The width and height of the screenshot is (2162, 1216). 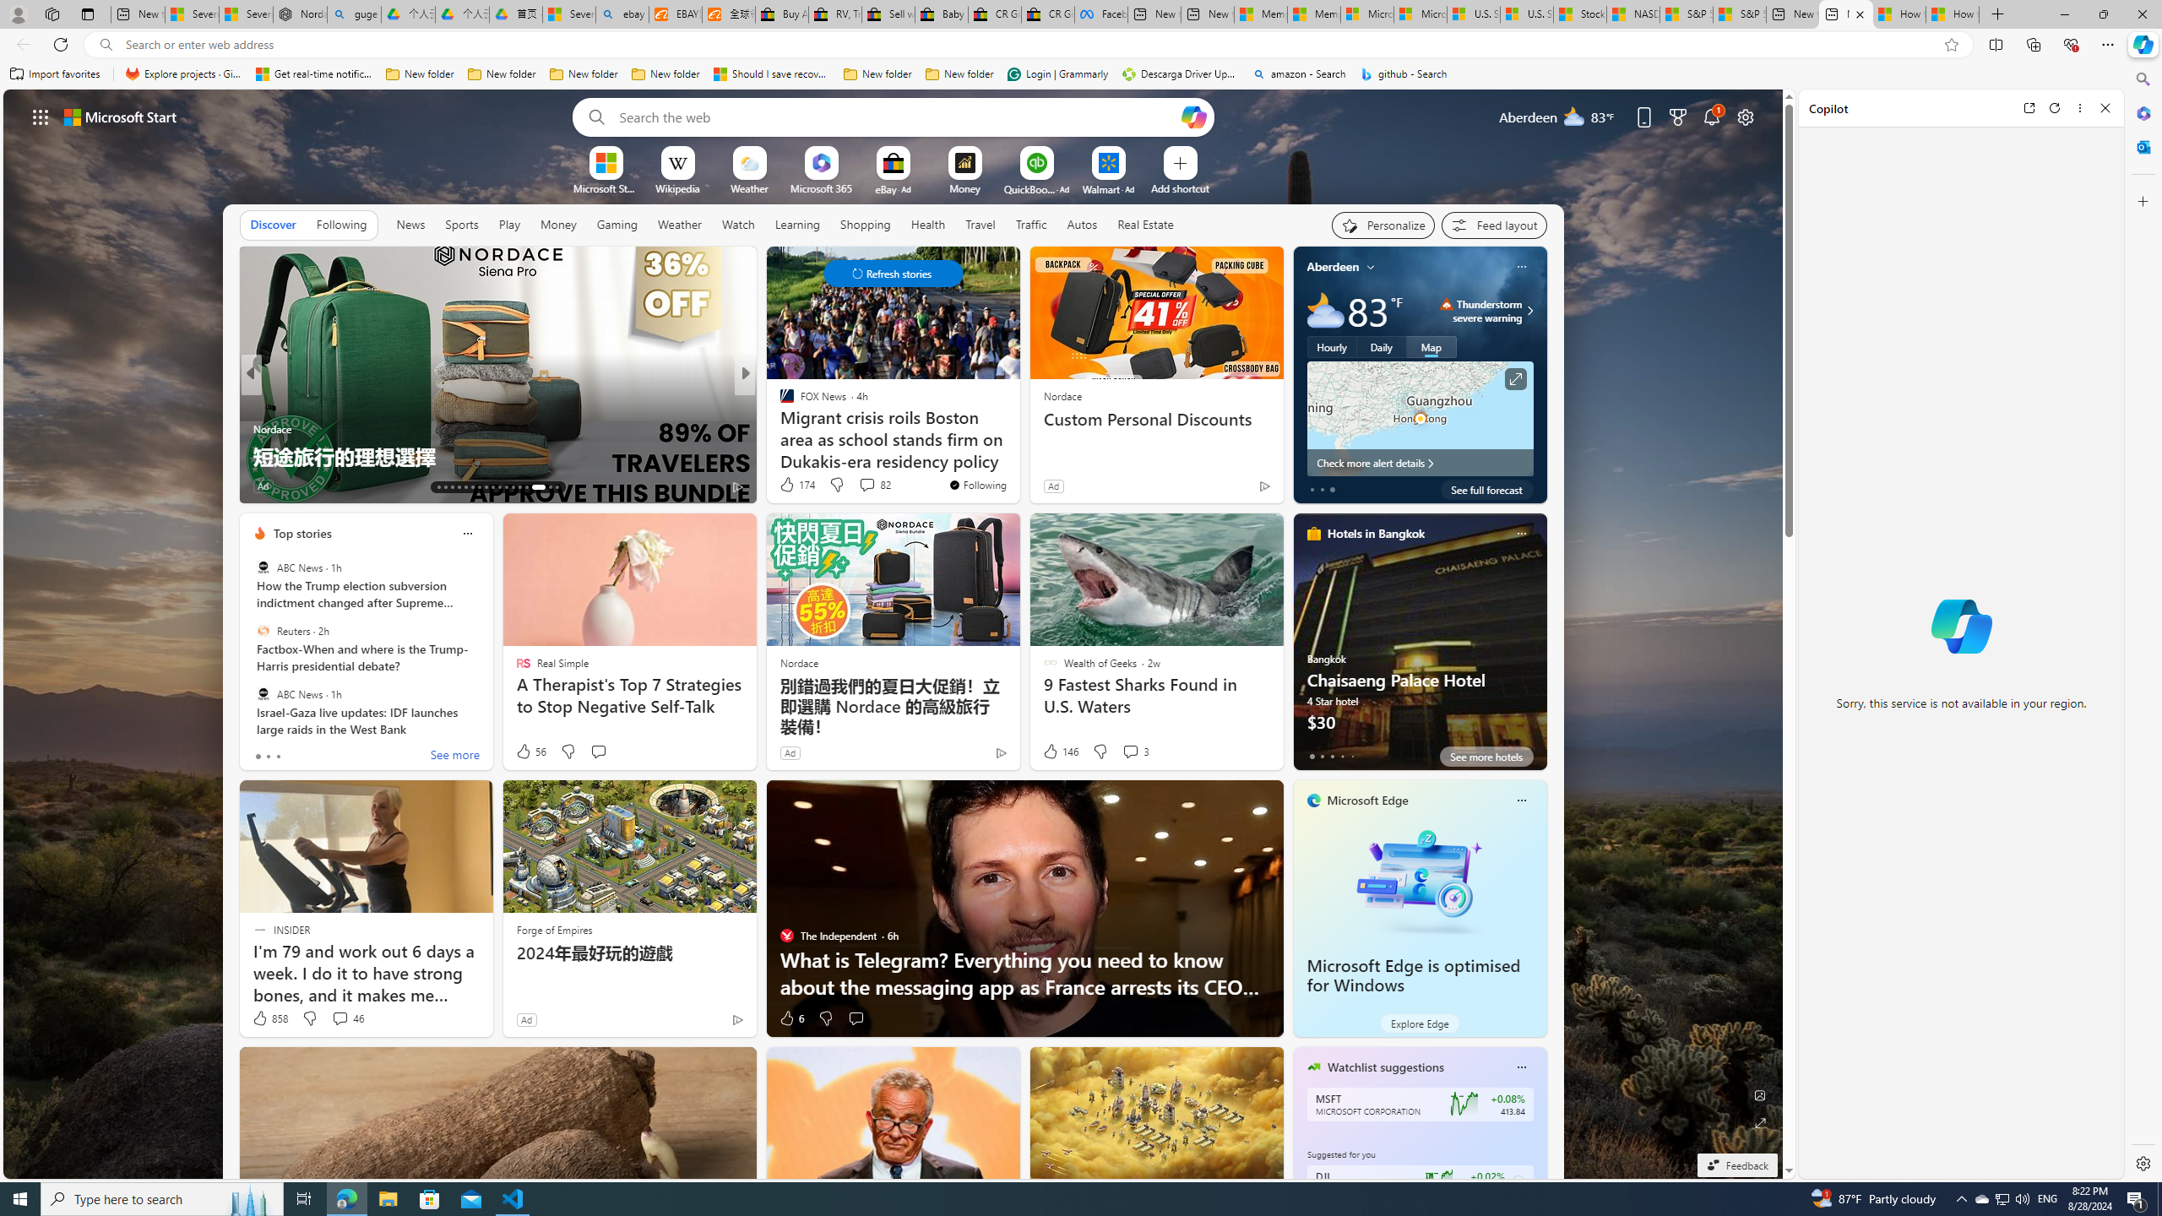 What do you see at coordinates (121, 117) in the screenshot?
I see `Microsoft start` at bounding box center [121, 117].